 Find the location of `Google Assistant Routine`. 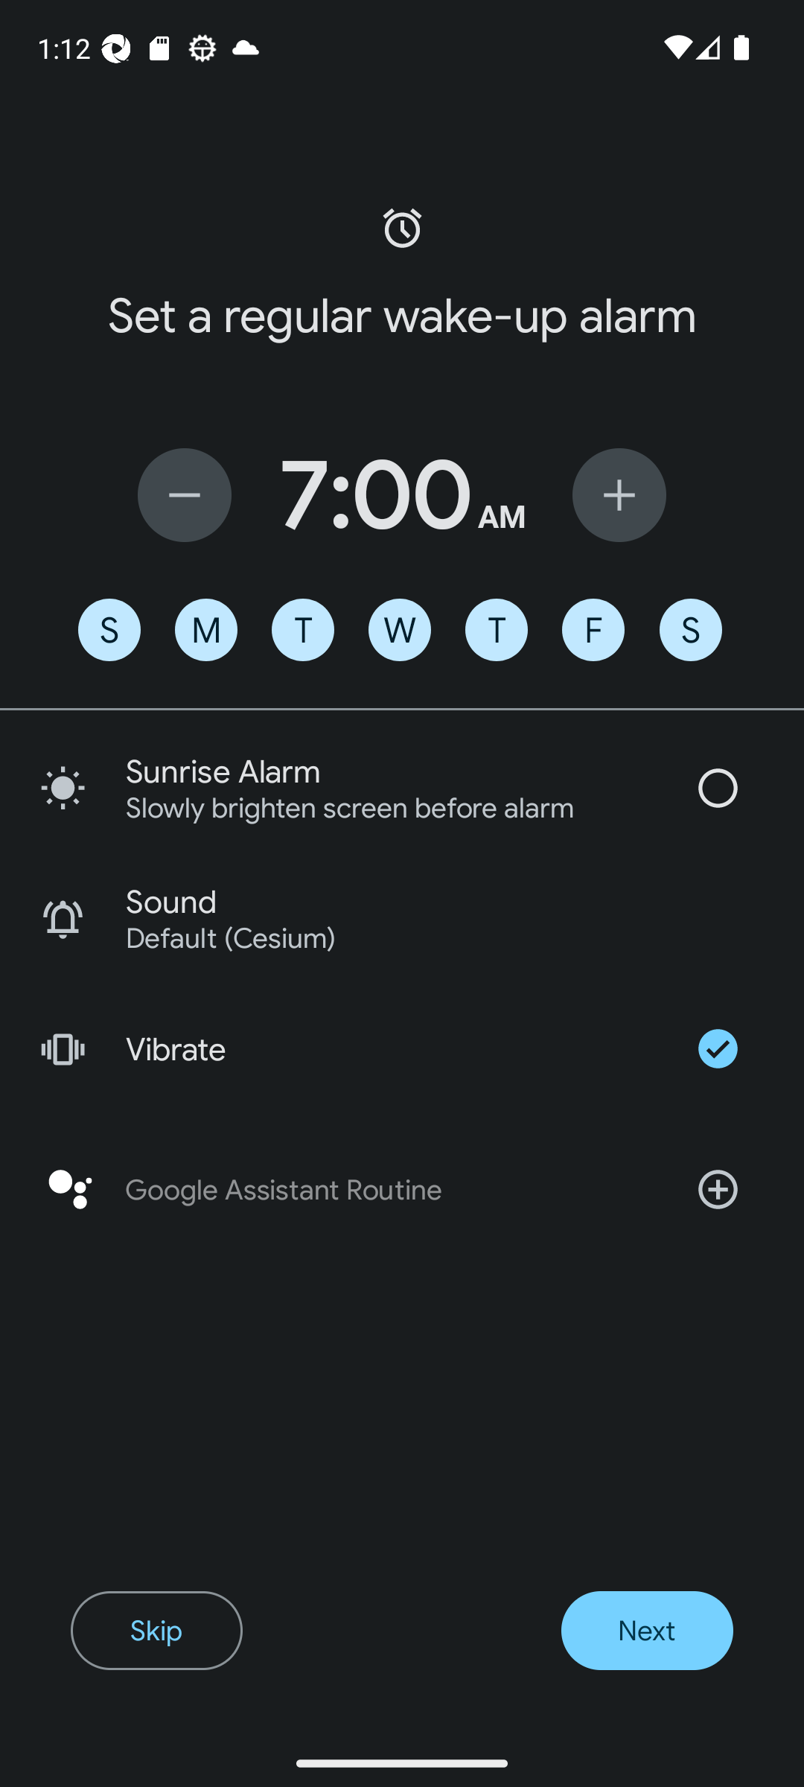

Google Assistant Routine is located at coordinates (402, 1190).